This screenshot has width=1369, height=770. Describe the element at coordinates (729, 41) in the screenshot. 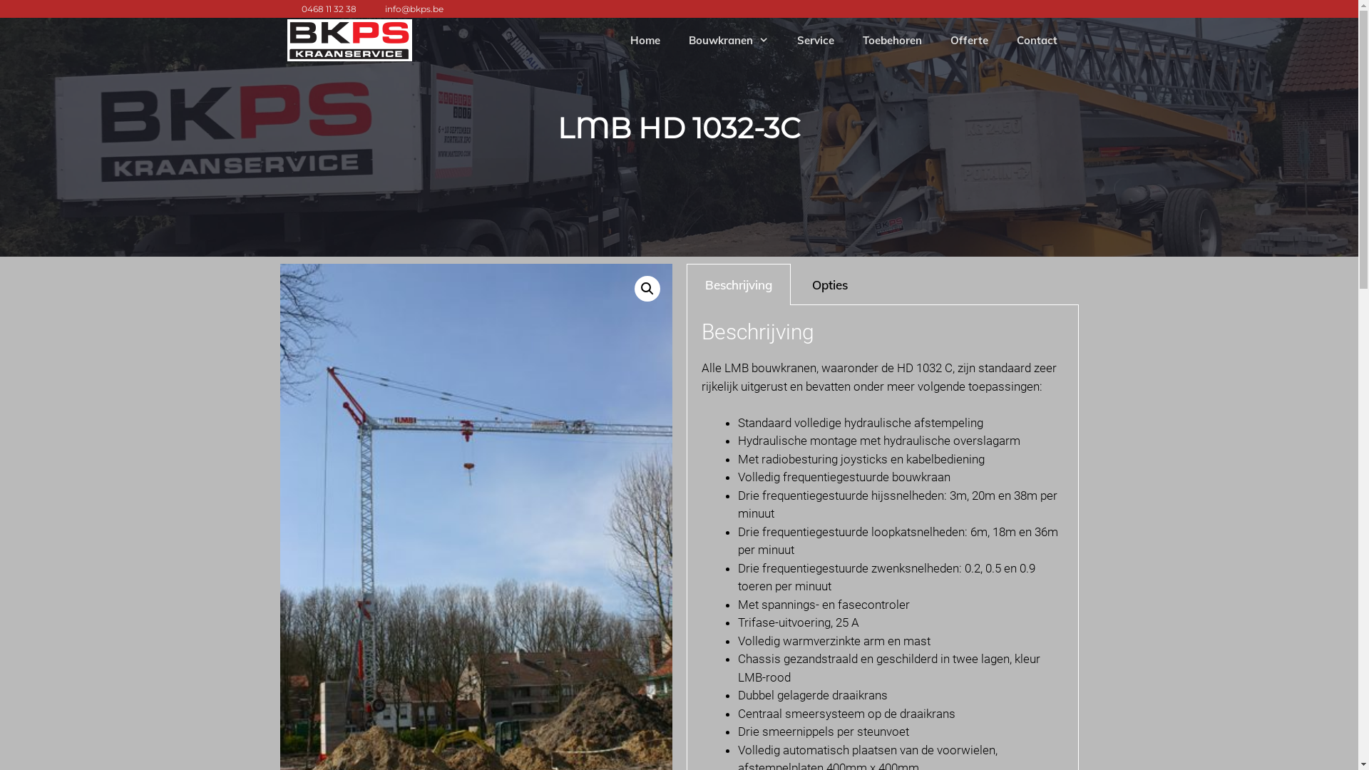

I see `Bouwkranen` at that location.